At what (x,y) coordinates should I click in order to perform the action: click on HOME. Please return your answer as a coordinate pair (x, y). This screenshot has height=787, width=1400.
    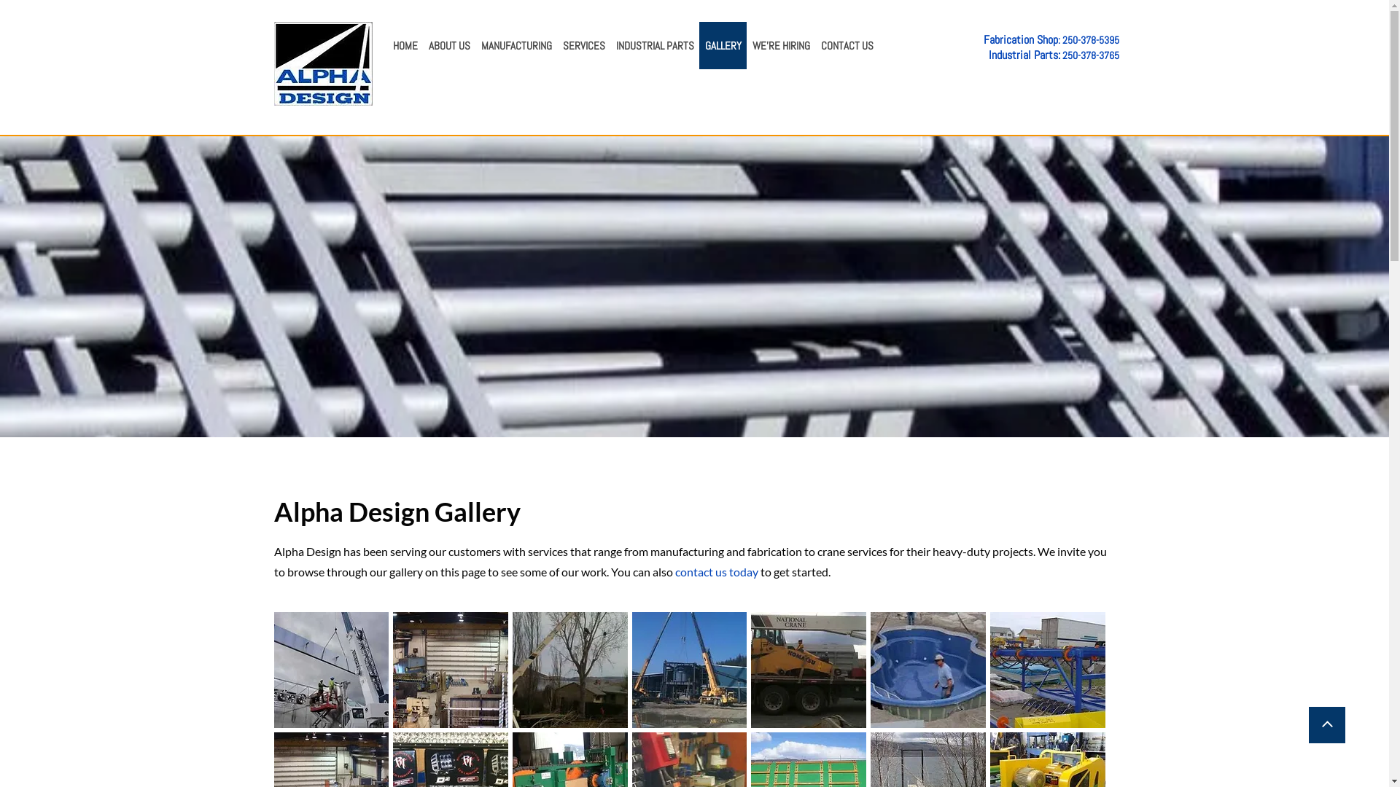
    Looking at the image, I should click on (404, 45).